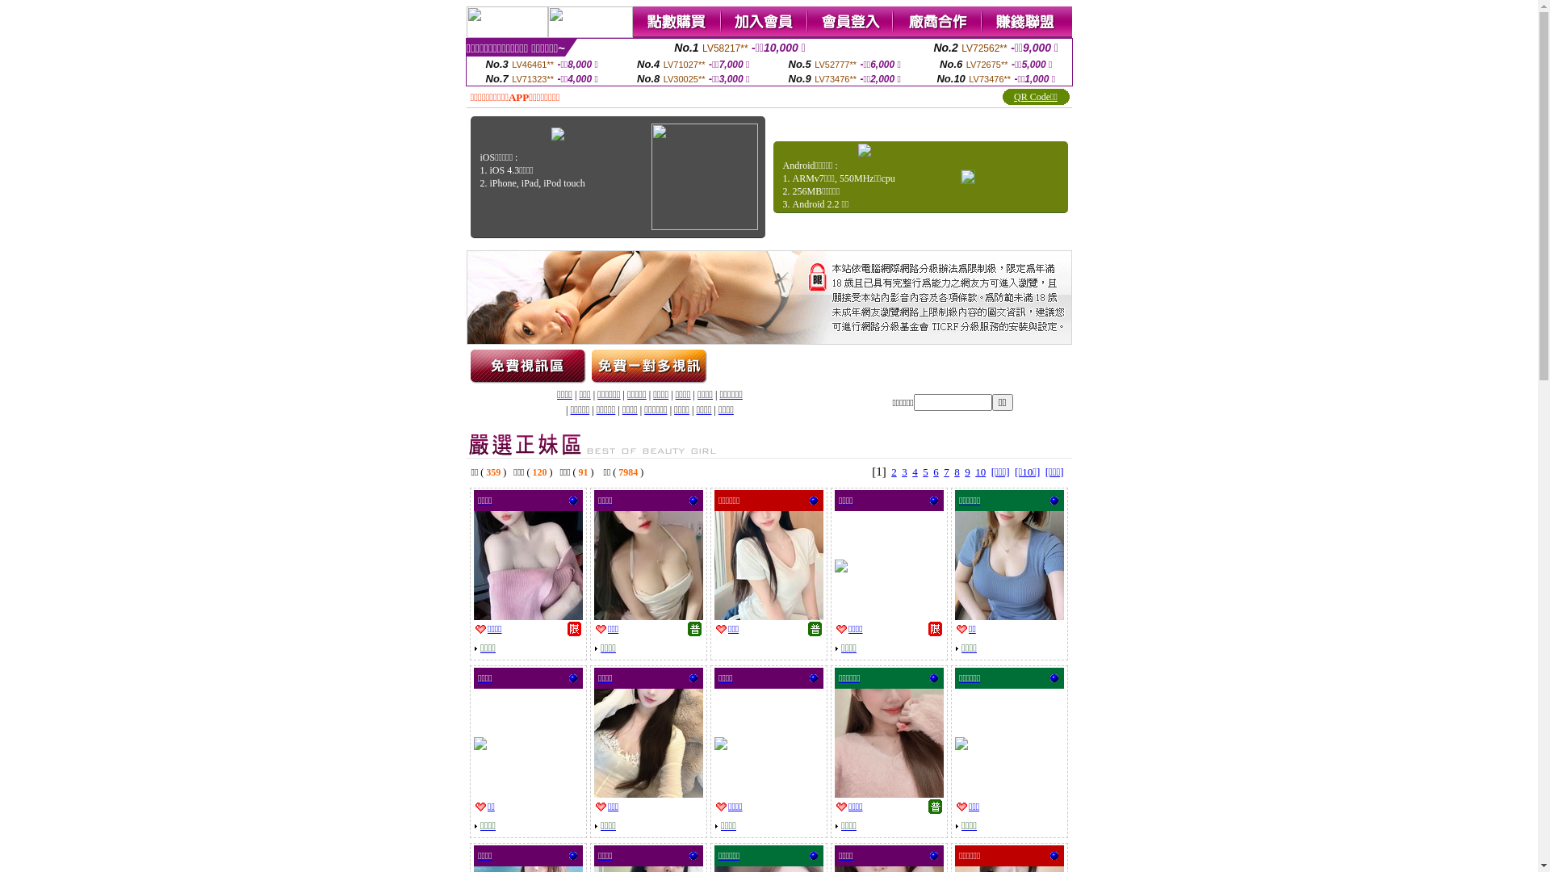  Describe the element at coordinates (980, 472) in the screenshot. I see `10` at that location.